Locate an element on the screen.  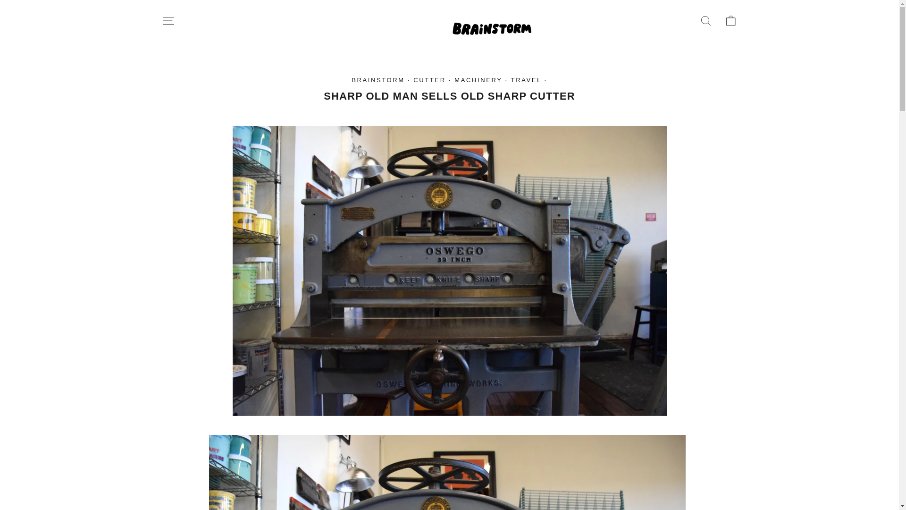
TRAVEL is located at coordinates (706, 21).